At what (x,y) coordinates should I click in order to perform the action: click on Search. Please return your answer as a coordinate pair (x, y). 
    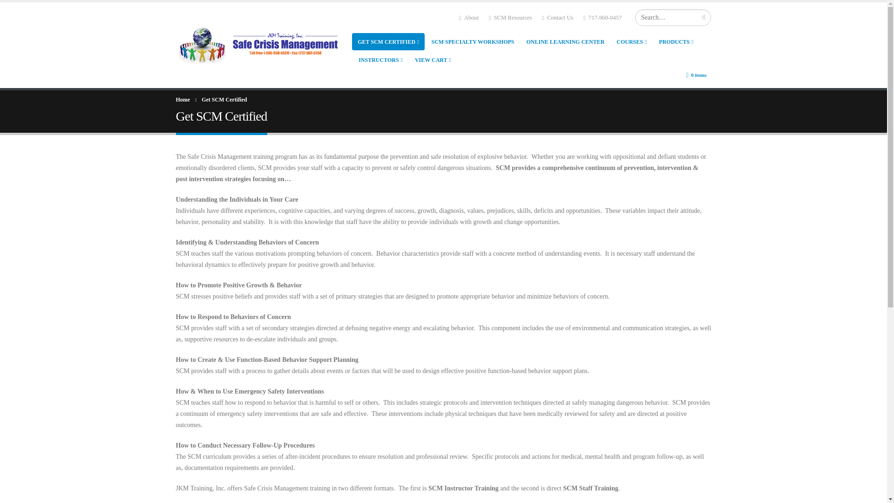
    Looking at the image, I should click on (704, 18).